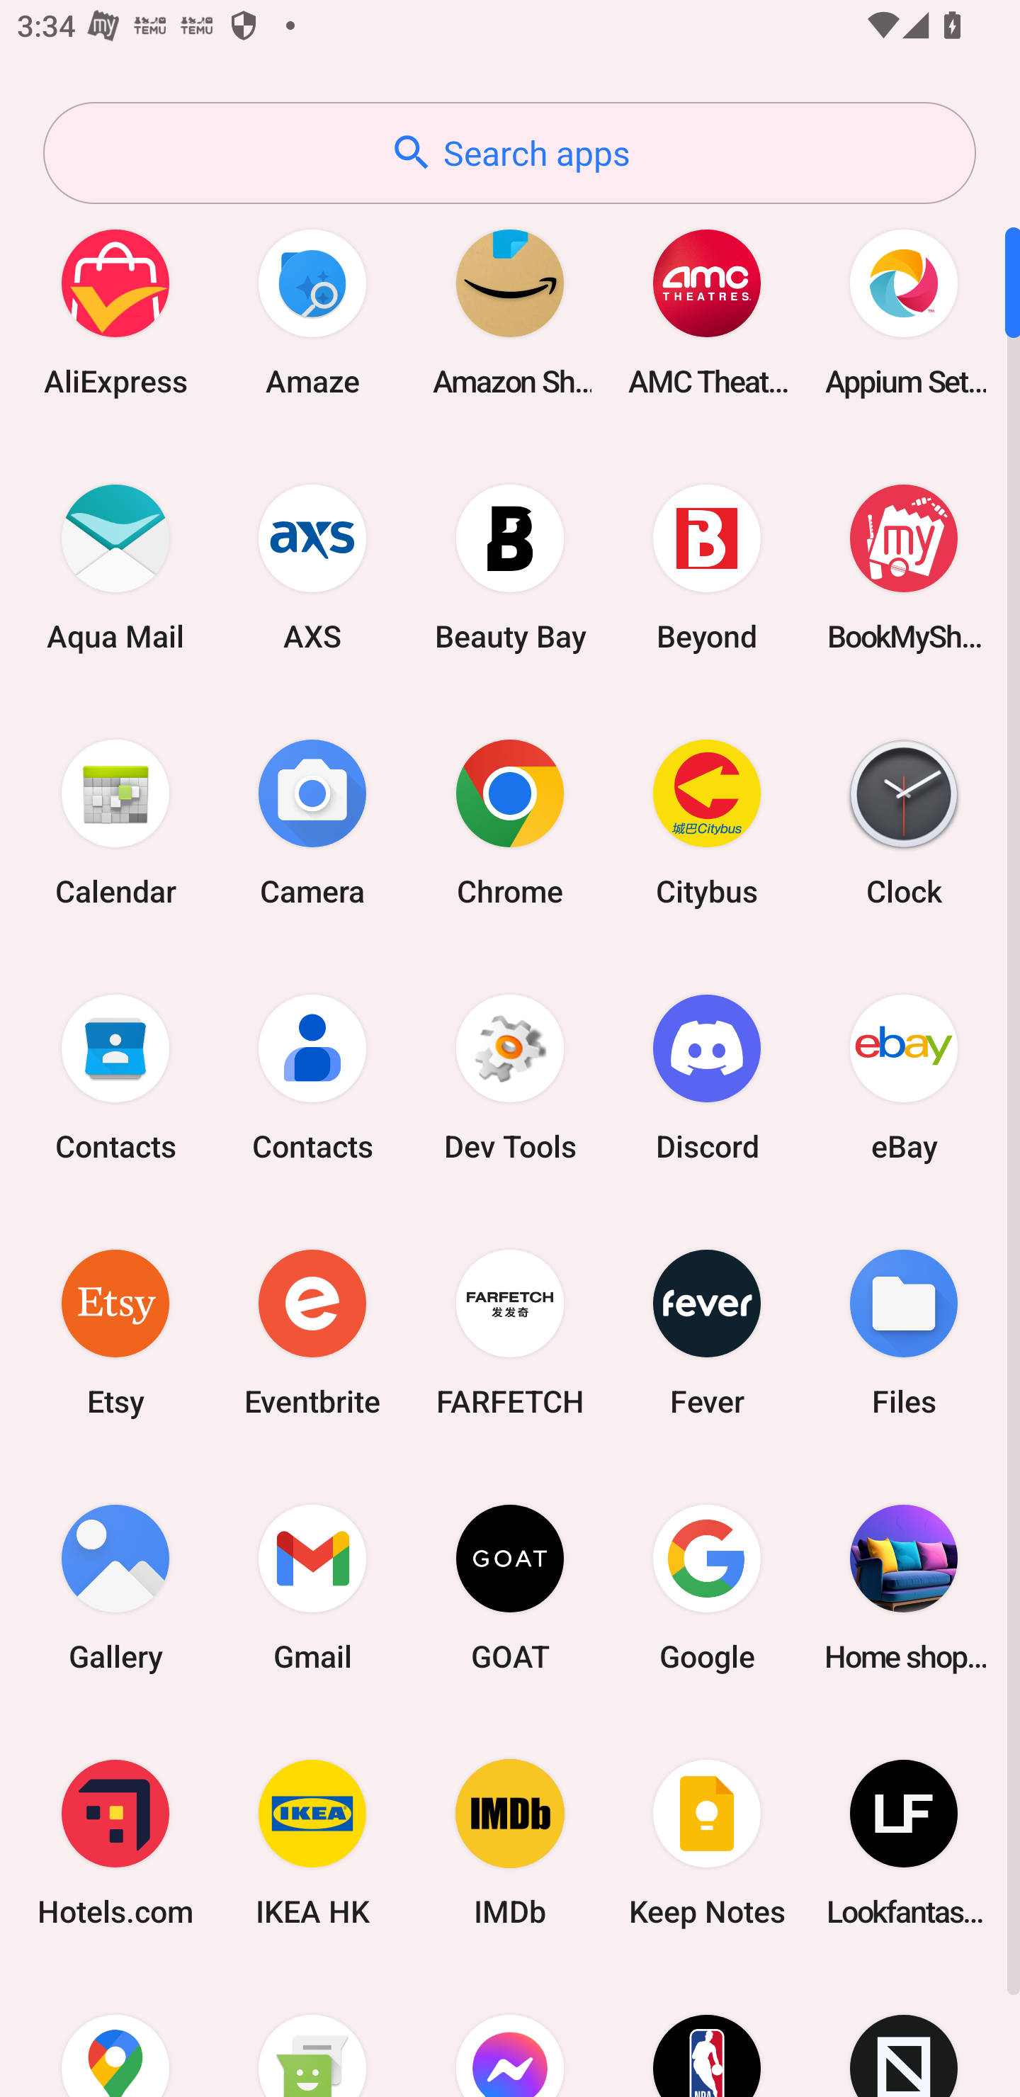 This screenshot has height=2097, width=1020. I want to click on Hotels.com, so click(115, 1843).